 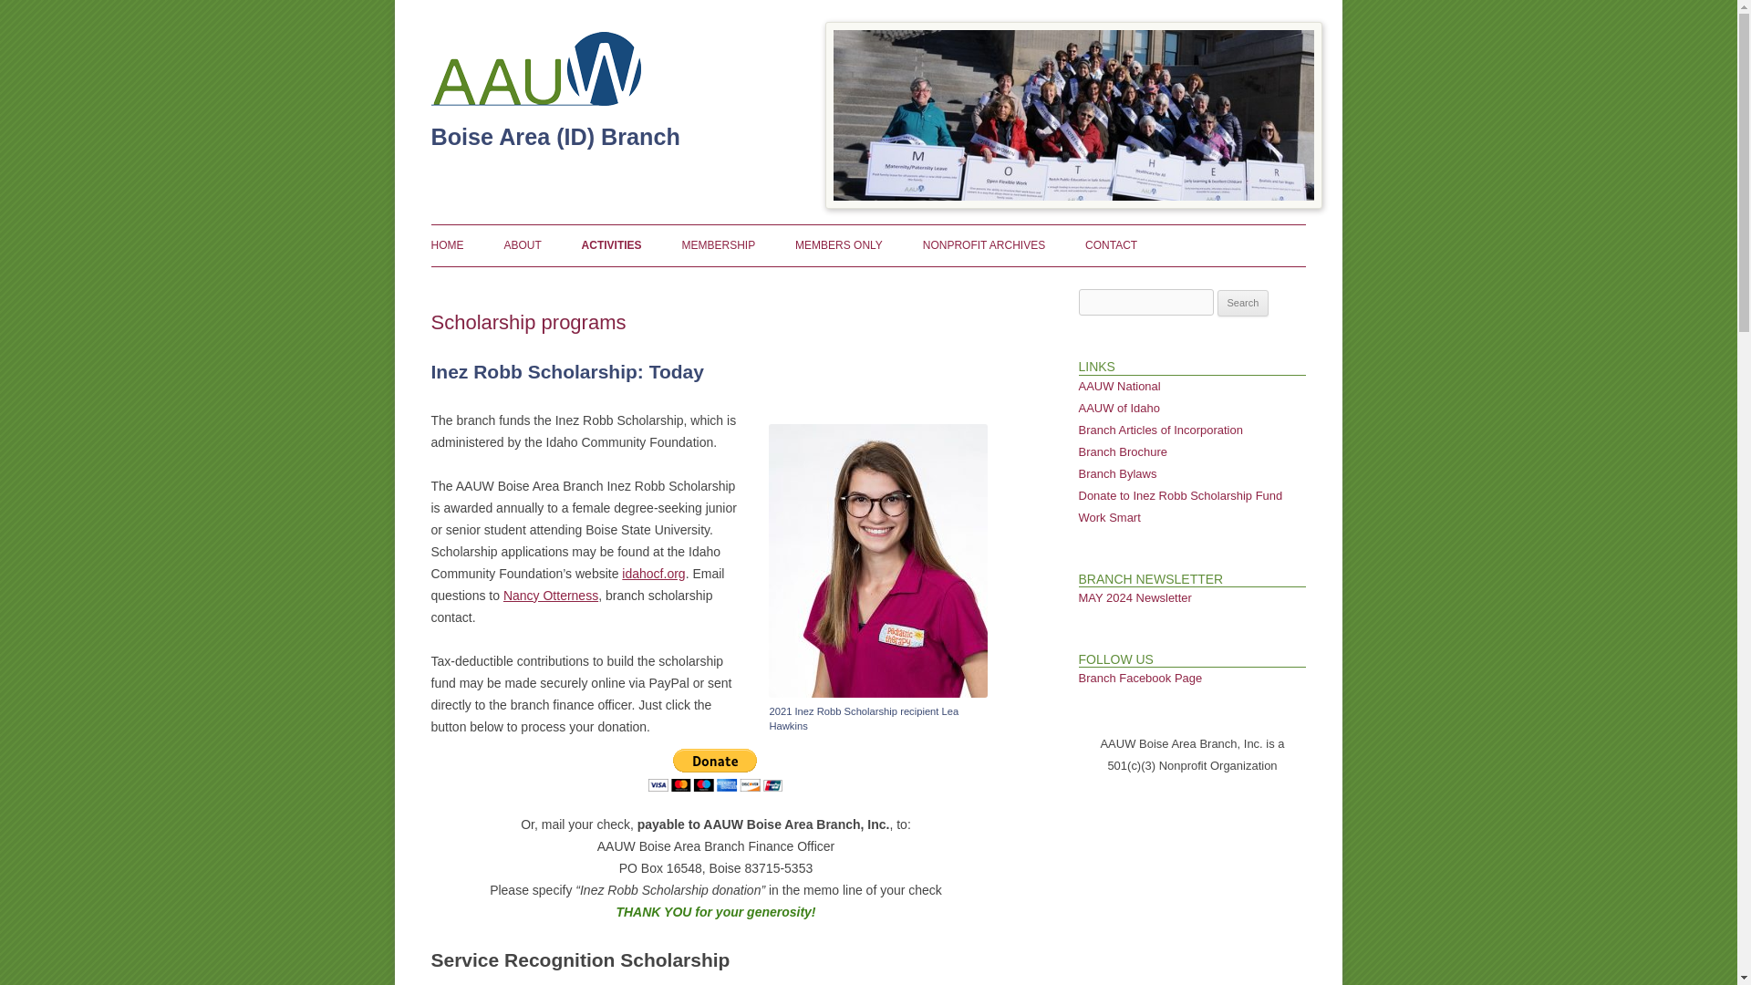 What do you see at coordinates (1243, 303) in the screenshot?
I see `Search` at bounding box center [1243, 303].